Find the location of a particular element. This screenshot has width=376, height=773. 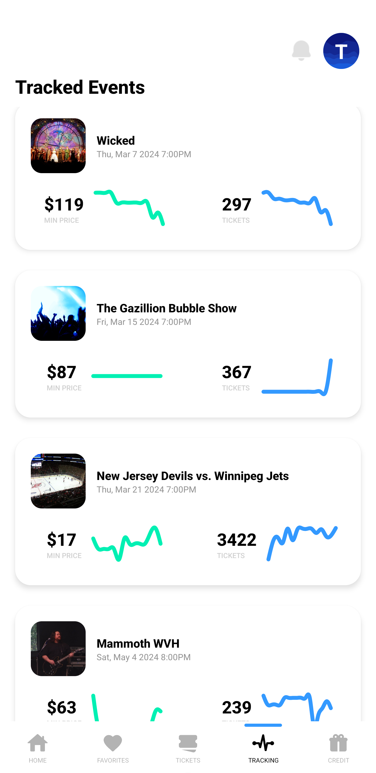

TRACKING is located at coordinates (263, 747).